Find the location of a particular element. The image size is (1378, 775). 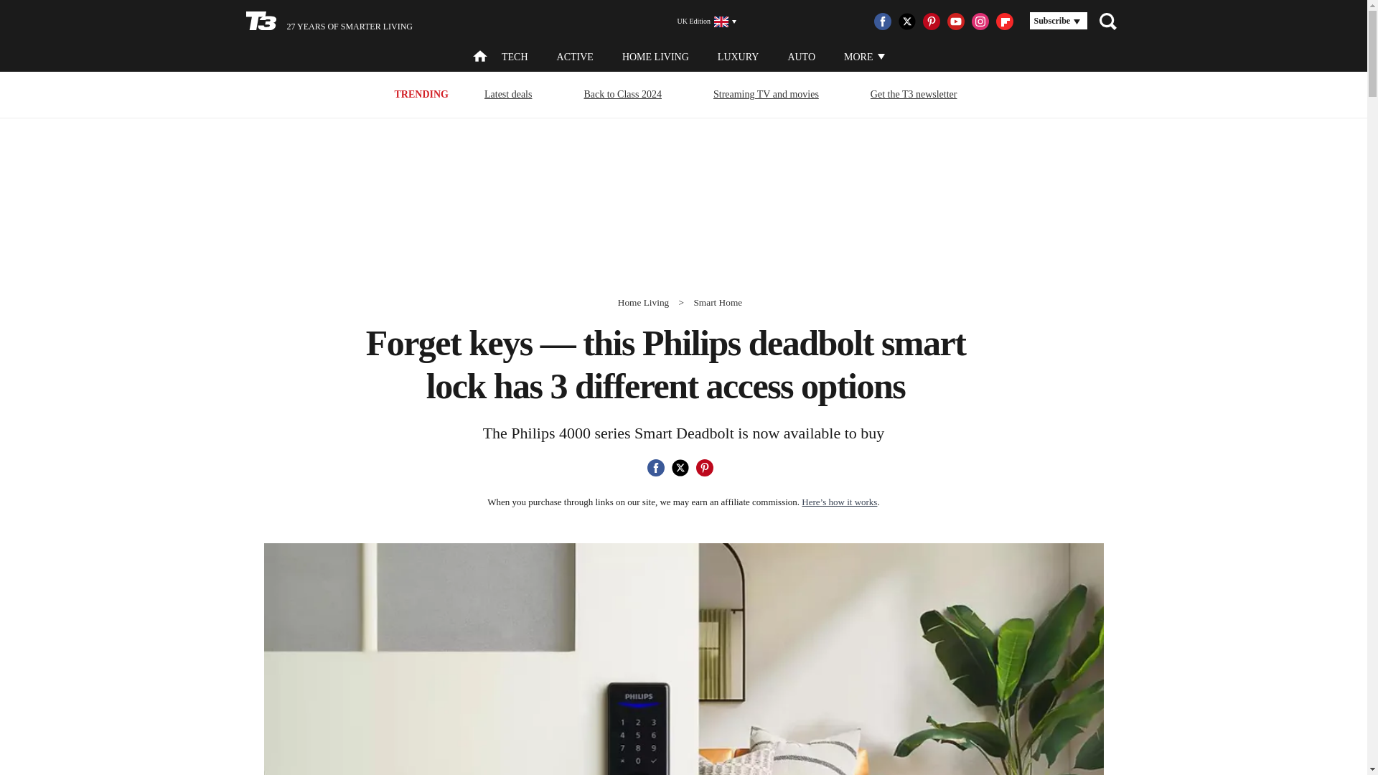

ACTIVE is located at coordinates (575, 57).